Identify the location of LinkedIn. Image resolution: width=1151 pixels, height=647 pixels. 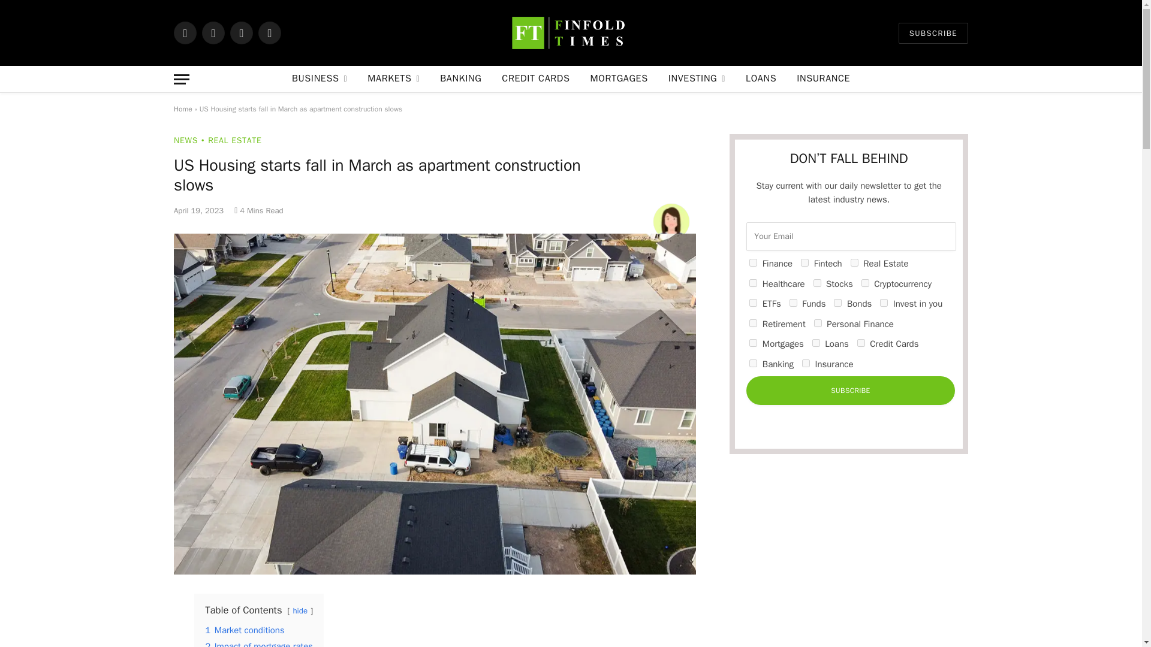
(269, 32).